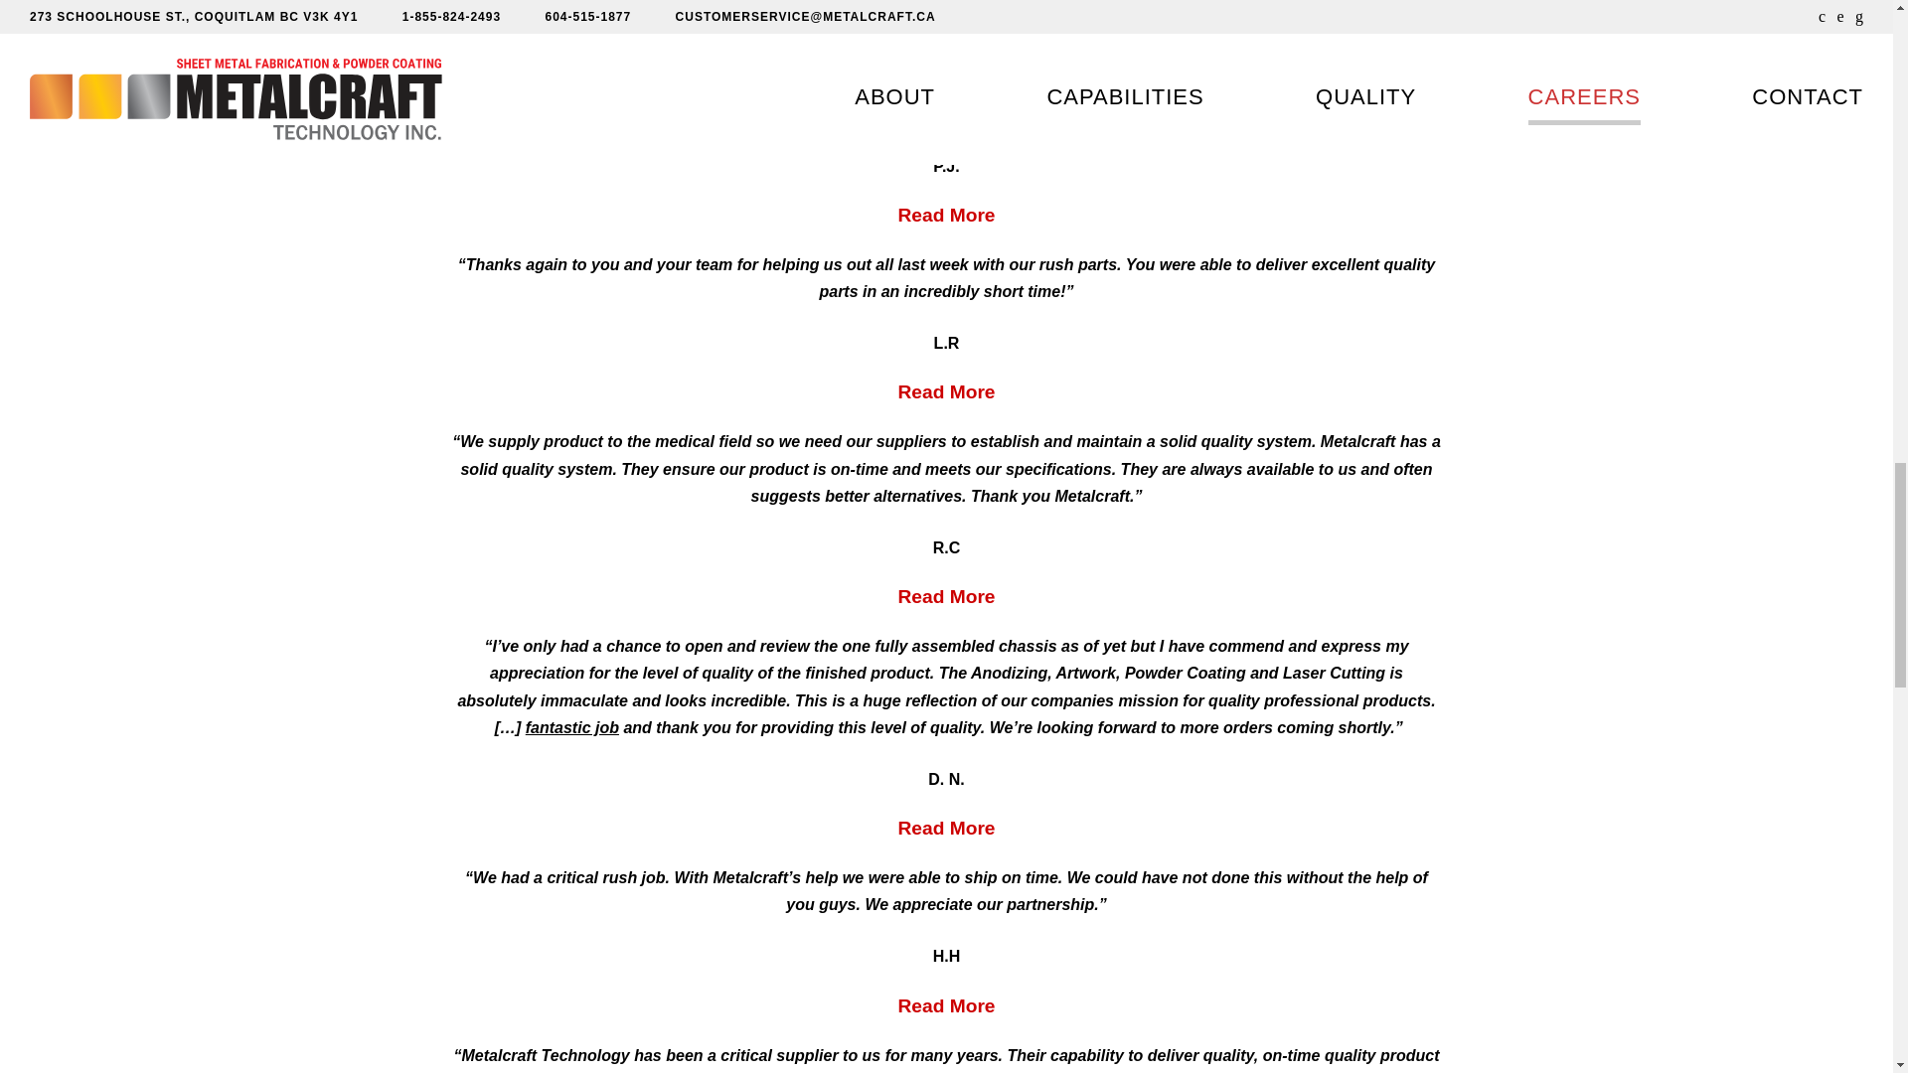 The width and height of the screenshot is (1908, 1073). Describe the element at coordinates (945, 596) in the screenshot. I see `Read More` at that location.